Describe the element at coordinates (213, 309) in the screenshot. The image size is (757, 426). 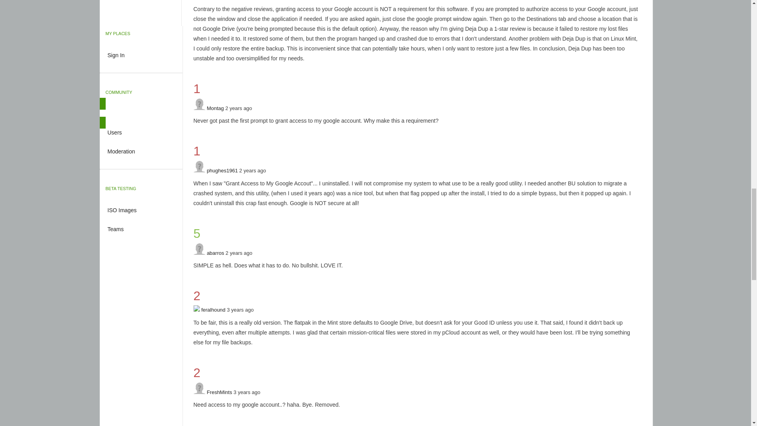
I see `feralhound` at that location.